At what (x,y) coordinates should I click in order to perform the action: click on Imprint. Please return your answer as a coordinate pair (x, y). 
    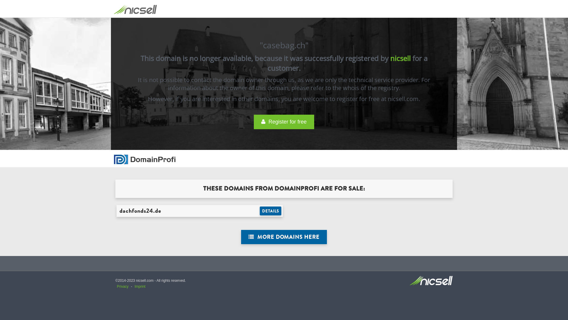
    Looking at the image, I should click on (140, 287).